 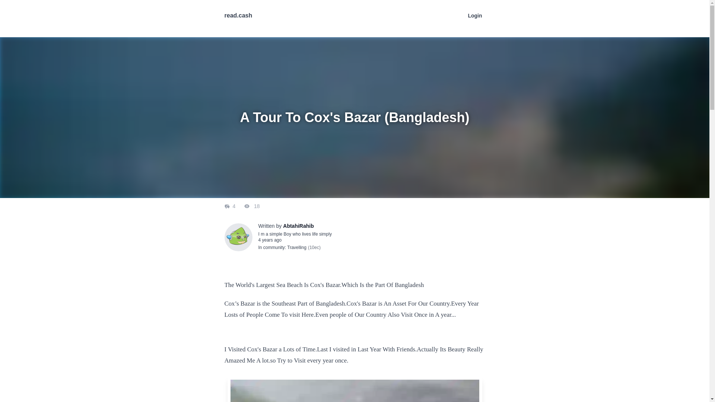 I want to click on 2020-06-25 19:32:42, so click(x=270, y=240).